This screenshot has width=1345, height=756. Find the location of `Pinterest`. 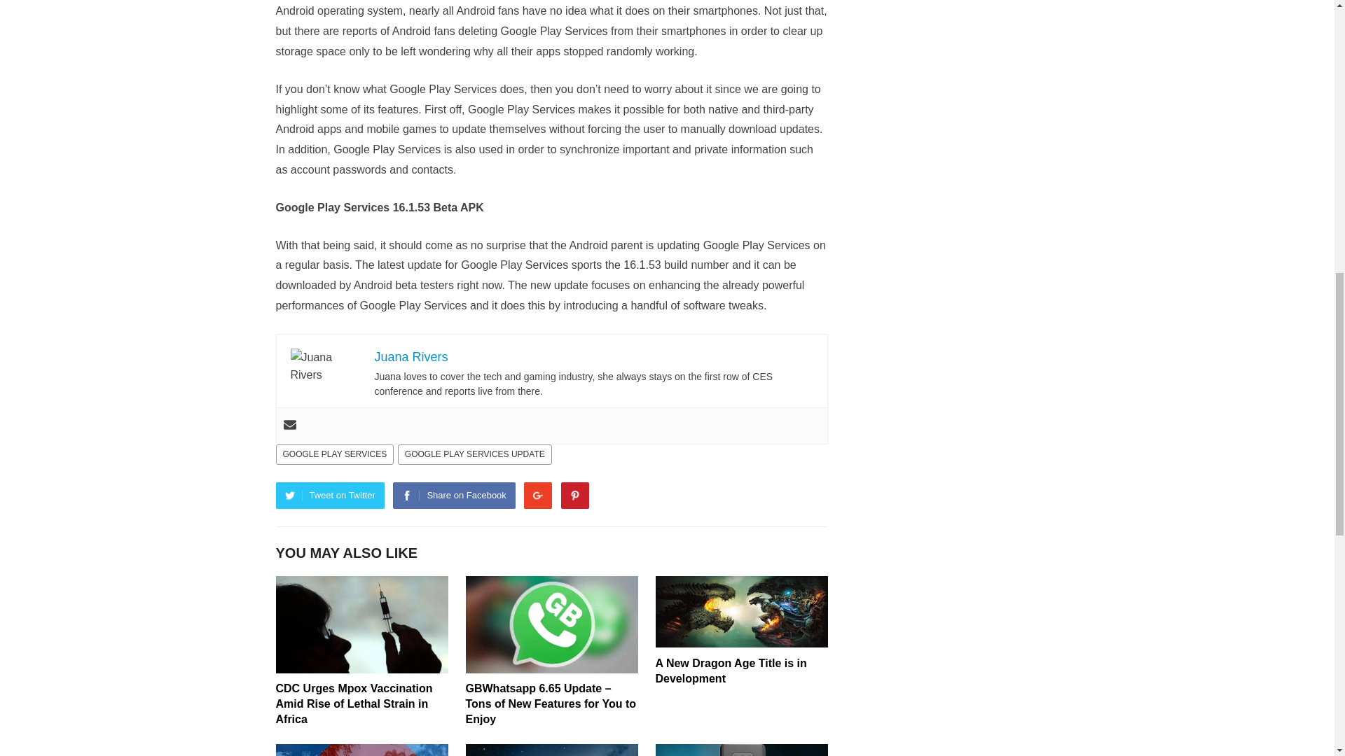

Pinterest is located at coordinates (574, 496).